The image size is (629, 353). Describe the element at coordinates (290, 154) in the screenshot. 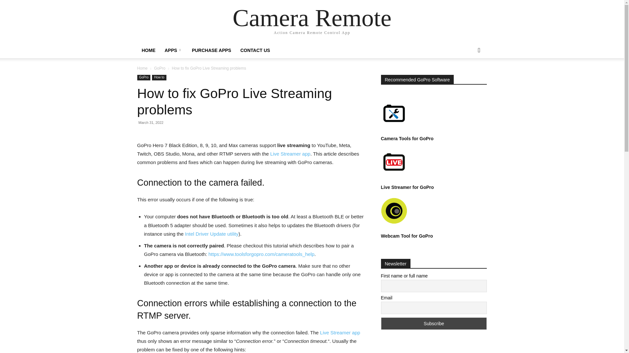

I see `Live Streamer app` at that location.